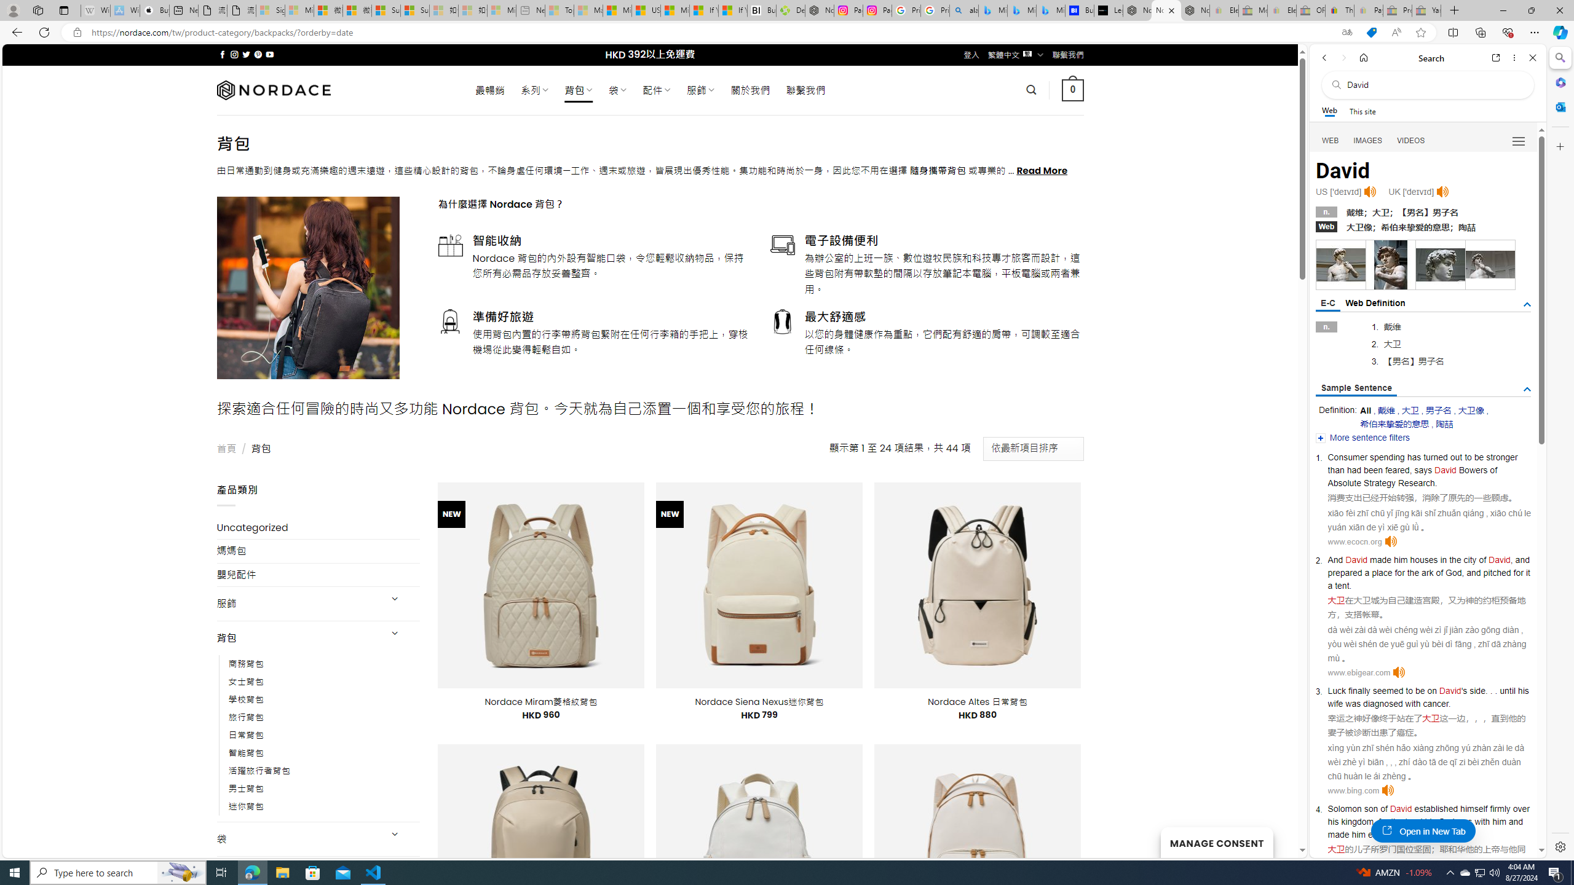  What do you see at coordinates (1375, 302) in the screenshot?
I see `Web Definition` at bounding box center [1375, 302].